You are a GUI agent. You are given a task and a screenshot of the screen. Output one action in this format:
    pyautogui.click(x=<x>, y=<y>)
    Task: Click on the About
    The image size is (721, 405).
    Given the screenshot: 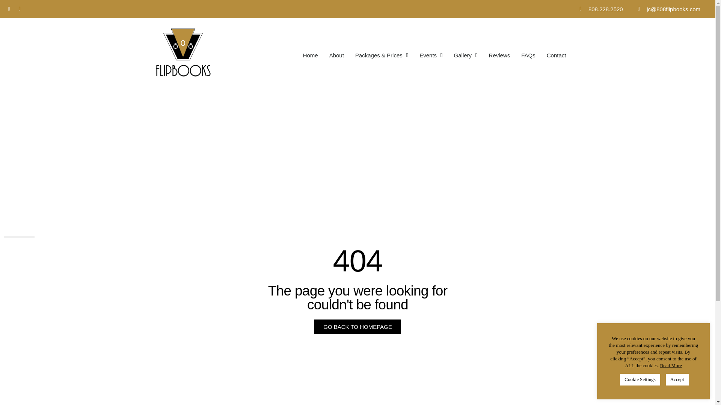 What is the action you would take?
    pyautogui.click(x=336, y=55)
    